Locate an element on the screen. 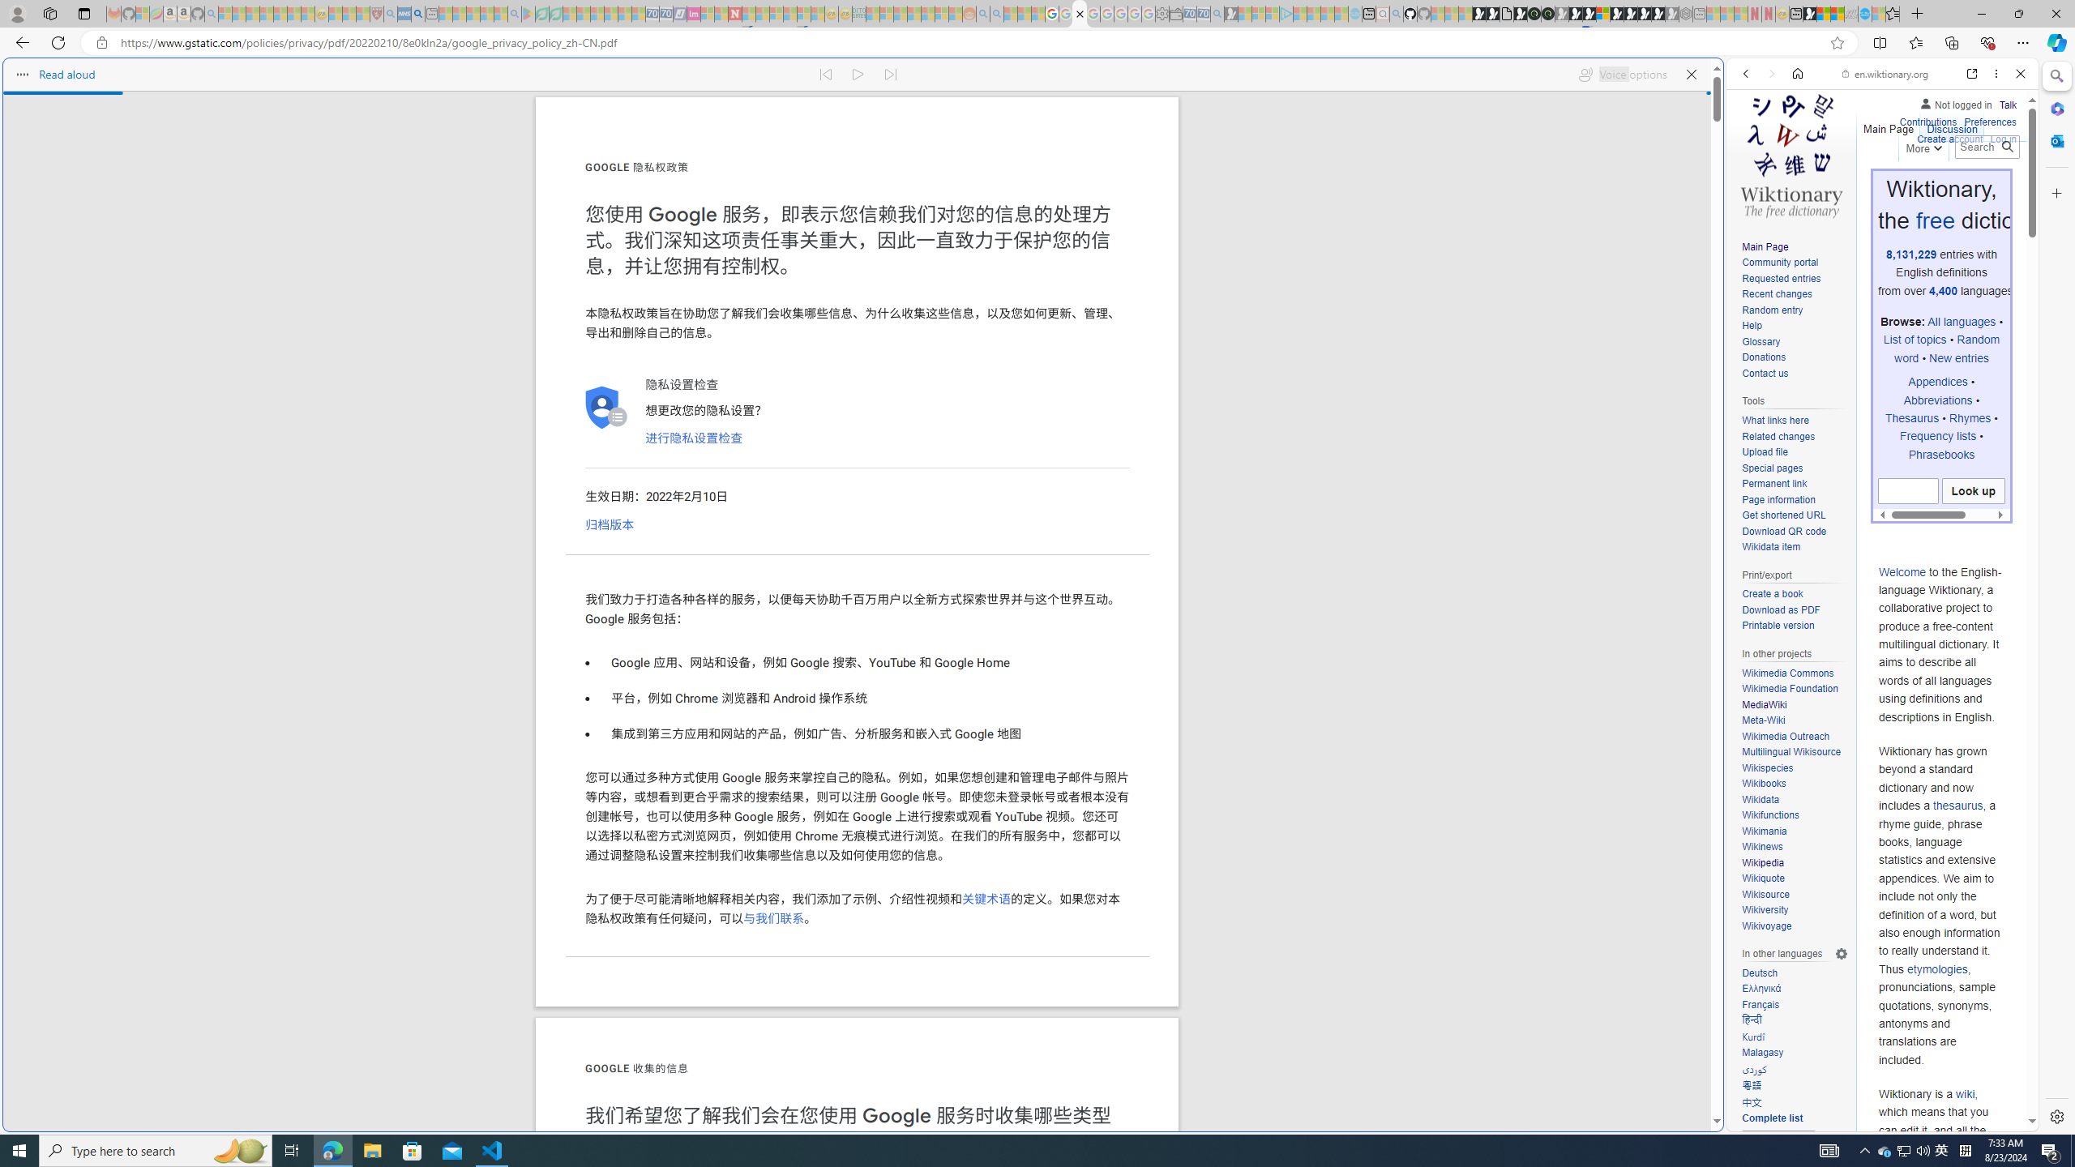 The width and height of the screenshot is (2075, 1167). World - MSN is located at coordinates (1824, 14).